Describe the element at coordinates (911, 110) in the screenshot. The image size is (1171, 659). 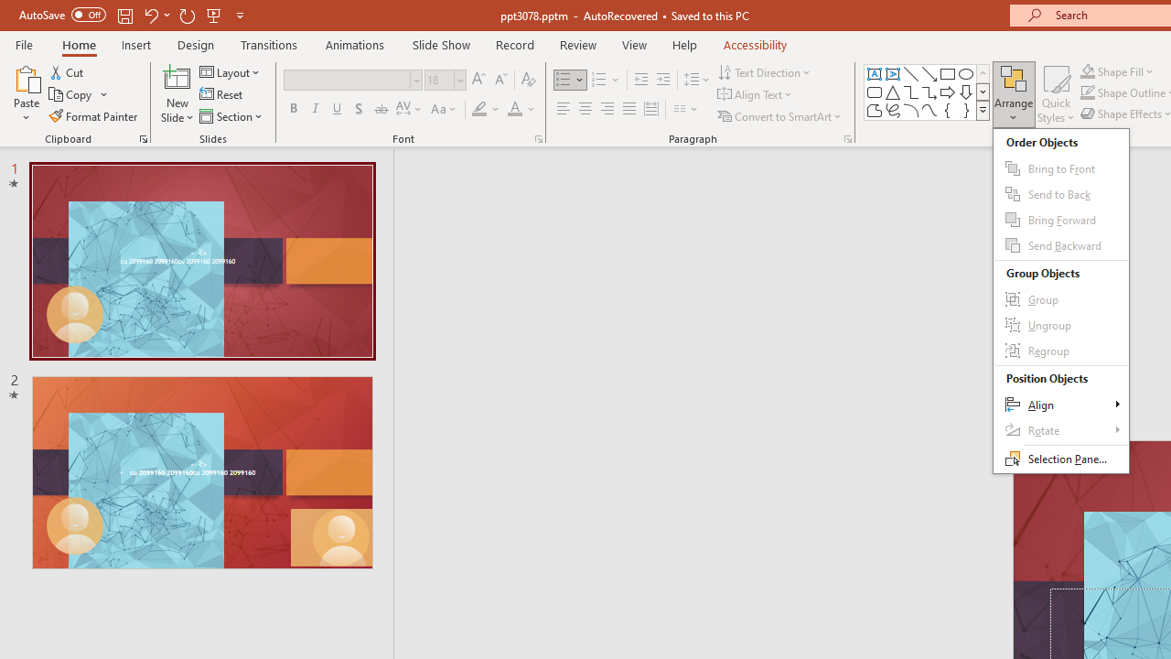
I see `Arc` at that location.